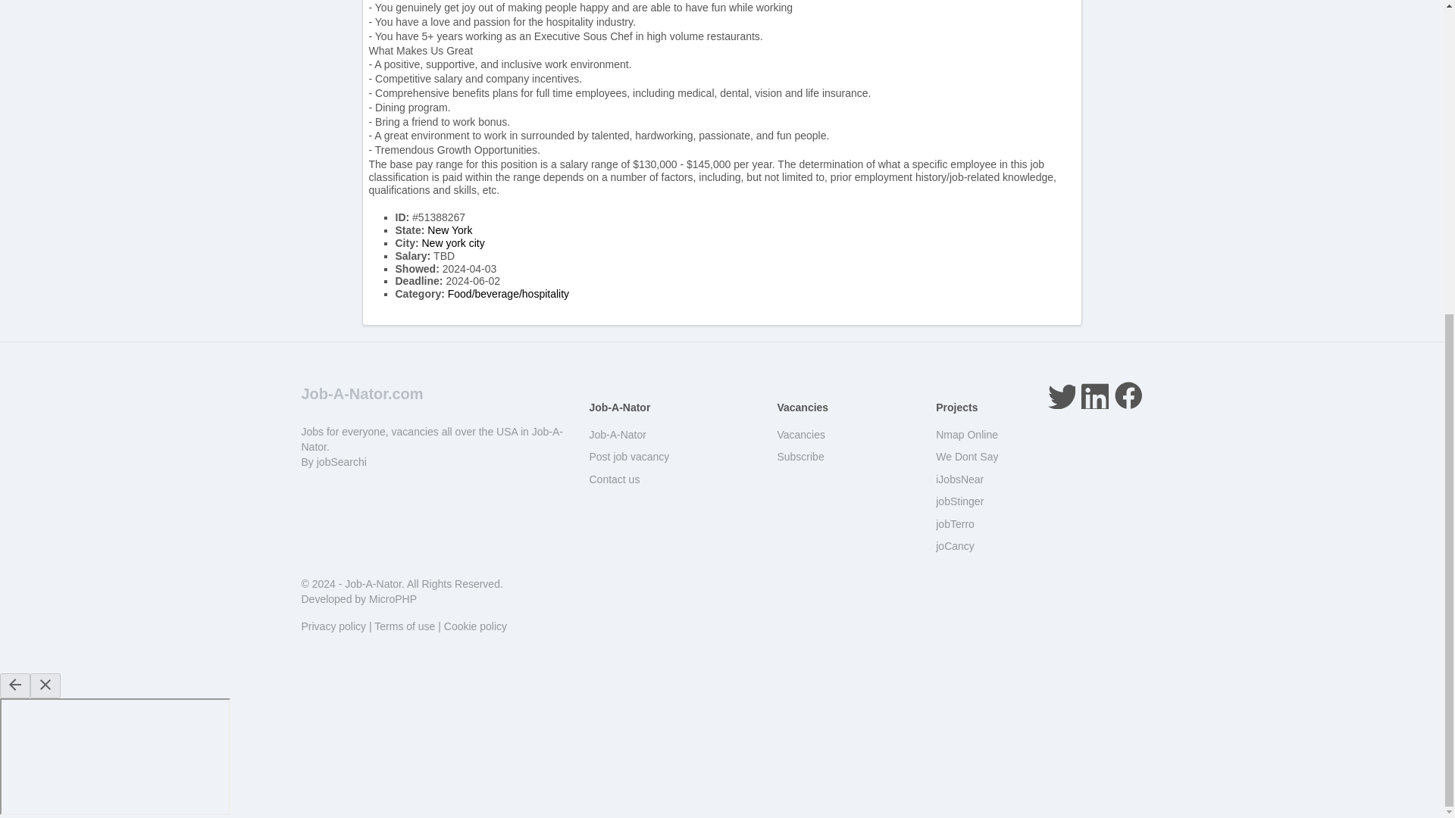 This screenshot has width=1455, height=818. Describe the element at coordinates (629, 457) in the screenshot. I see `Post job vacancy` at that location.